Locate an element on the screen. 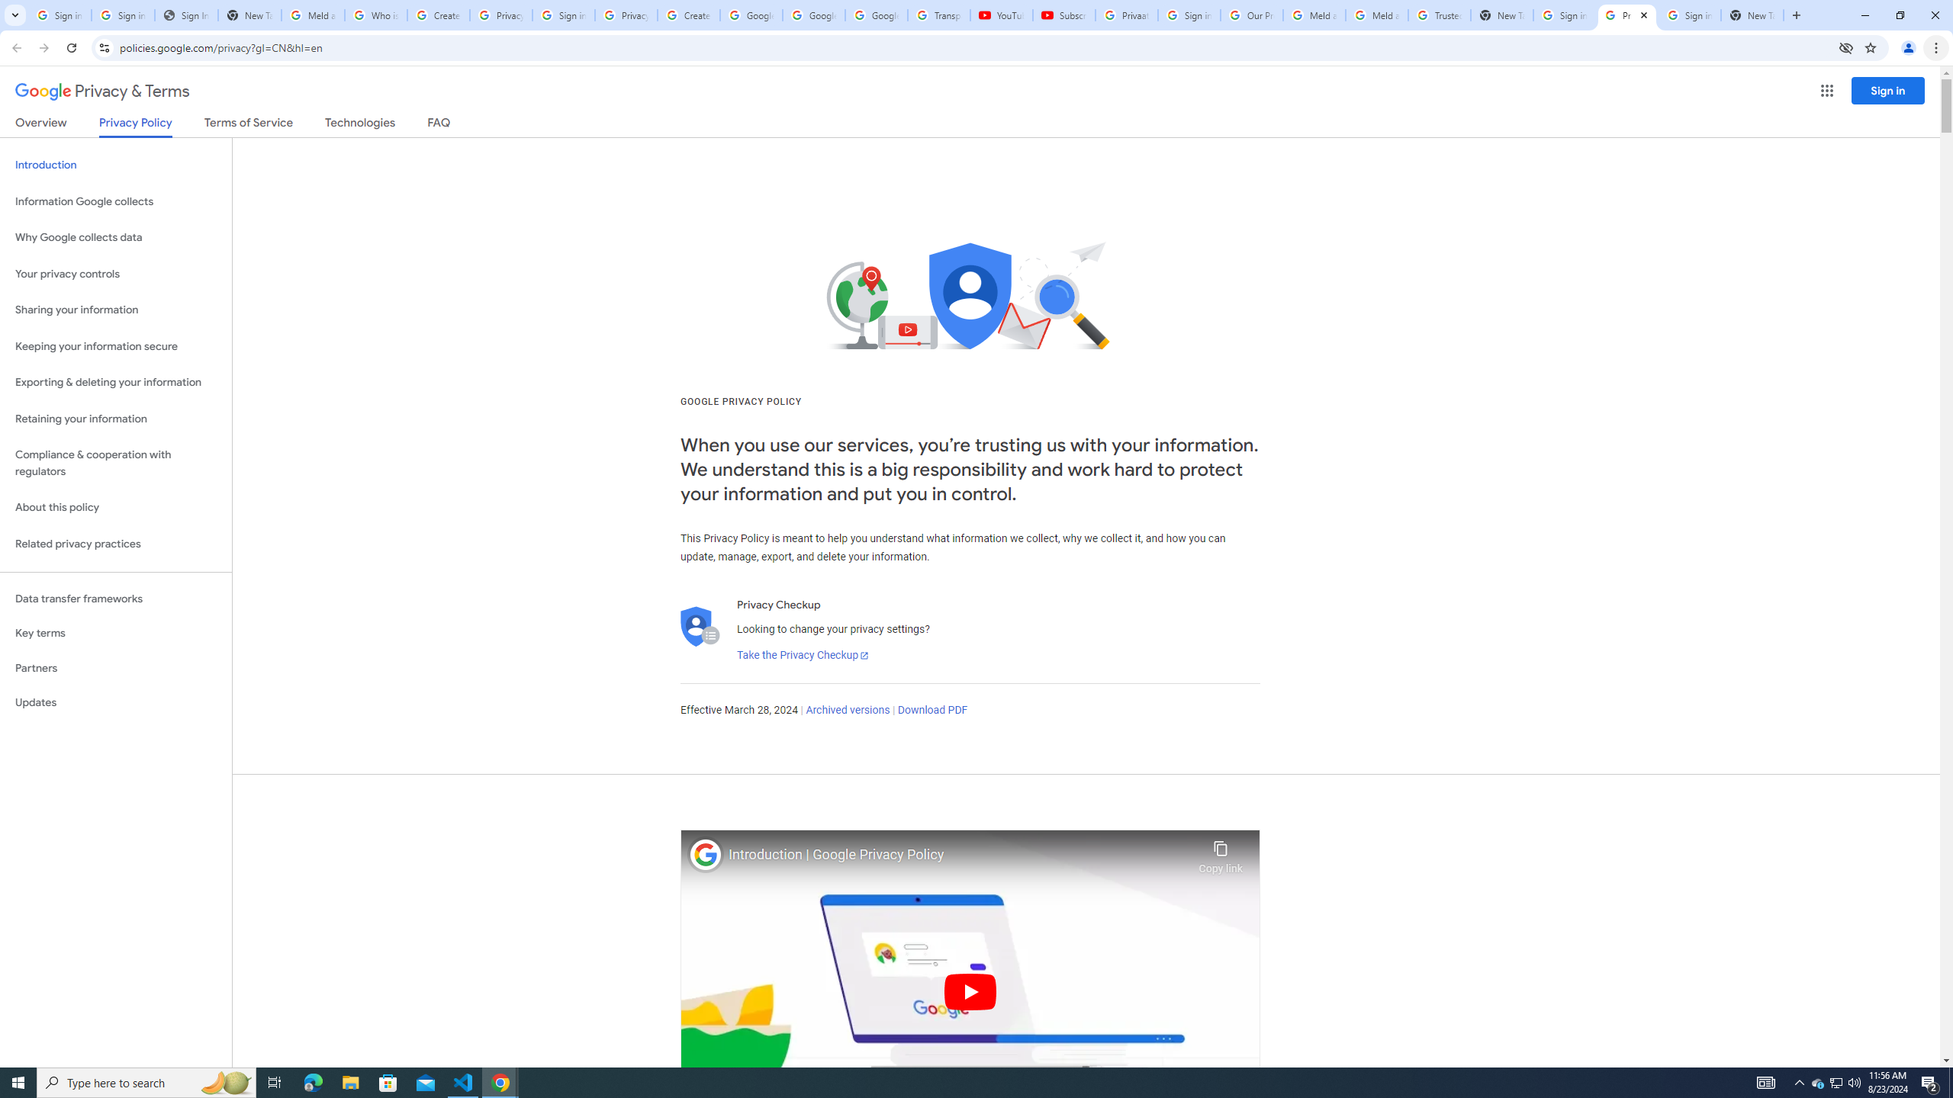 The height and width of the screenshot is (1098, 1953). Sign in - Google Accounts is located at coordinates (563, 15).